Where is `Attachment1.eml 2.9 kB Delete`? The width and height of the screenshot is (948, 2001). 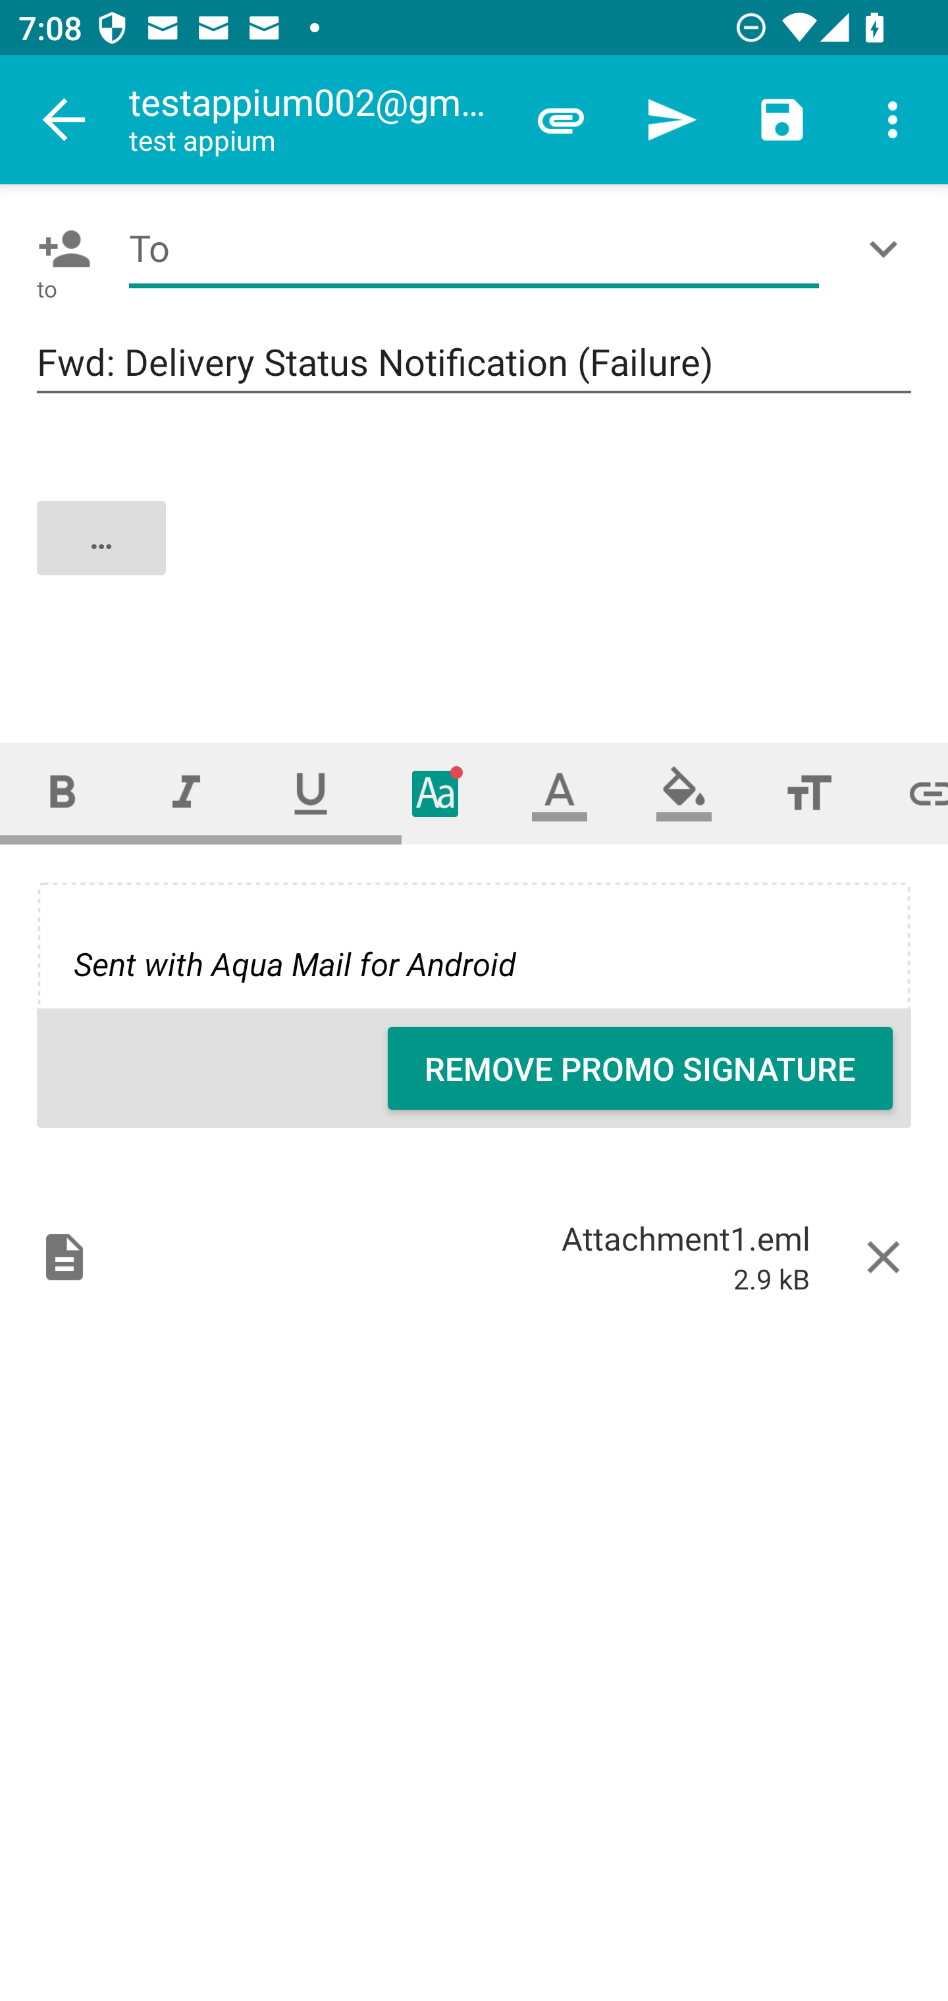
Attachment1.eml 2.9 kB Delete is located at coordinates (474, 1256).